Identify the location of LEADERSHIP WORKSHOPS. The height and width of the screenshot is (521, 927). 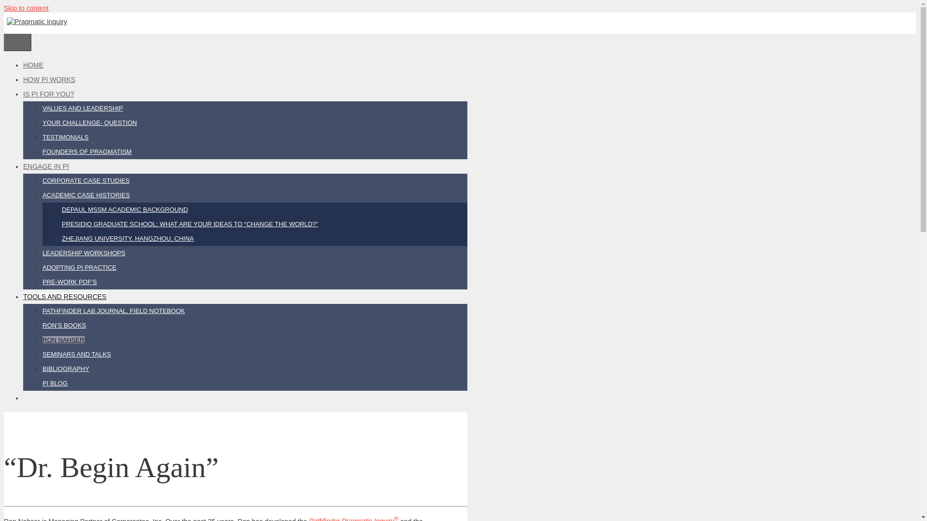
(84, 253).